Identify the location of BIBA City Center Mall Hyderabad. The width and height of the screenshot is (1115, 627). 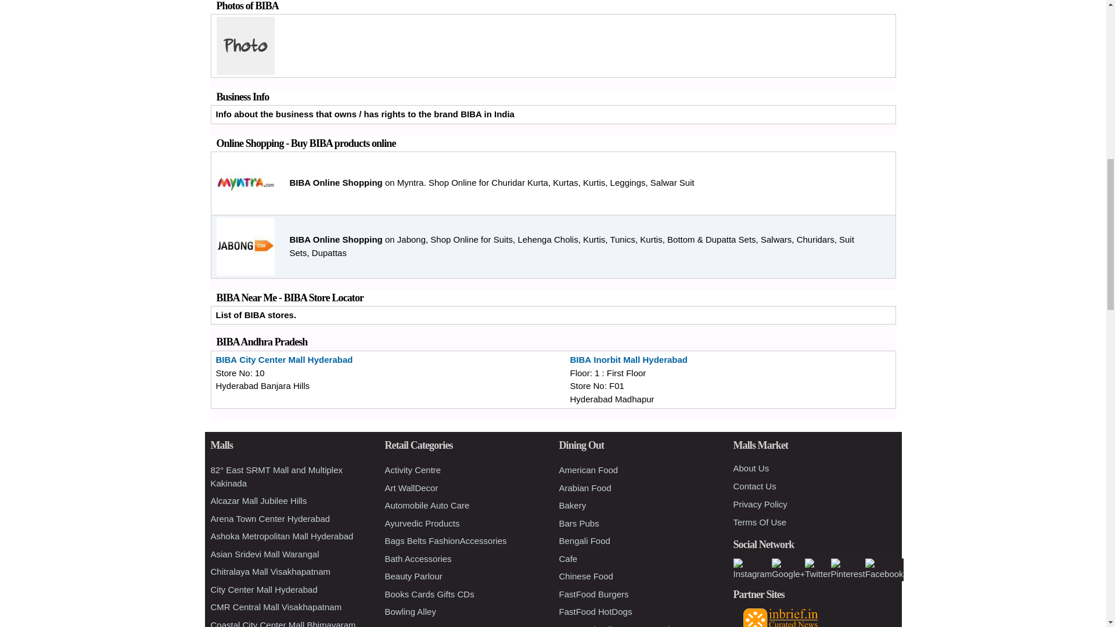
(285, 359).